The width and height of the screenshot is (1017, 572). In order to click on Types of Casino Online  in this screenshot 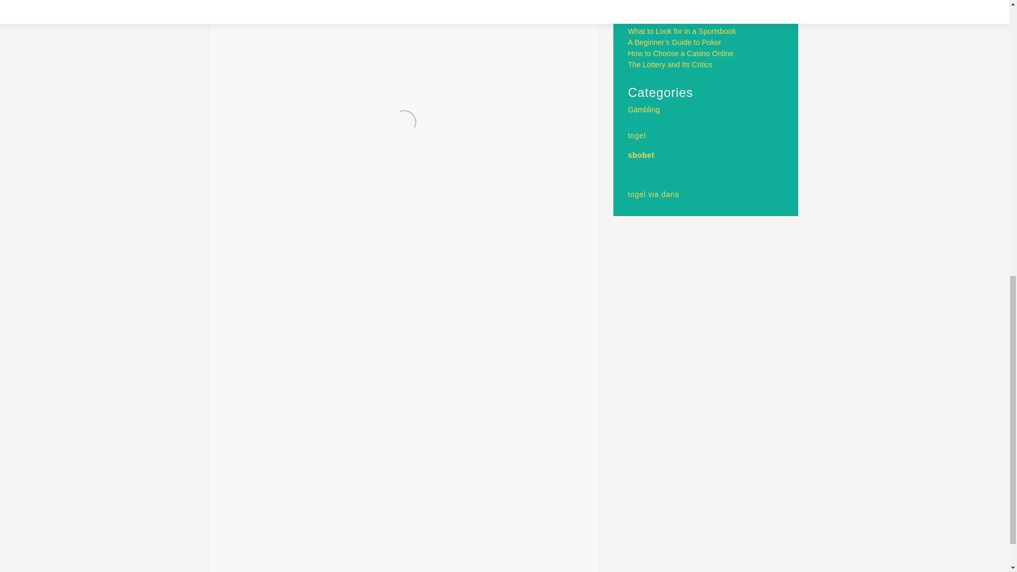, I will do `click(527, 571)`.